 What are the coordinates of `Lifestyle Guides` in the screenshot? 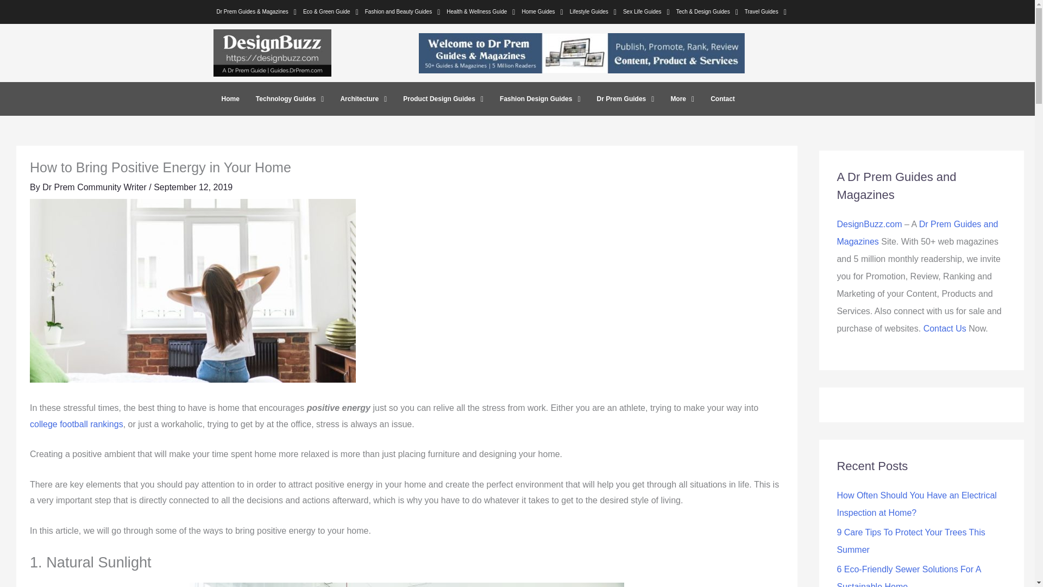 It's located at (593, 11).